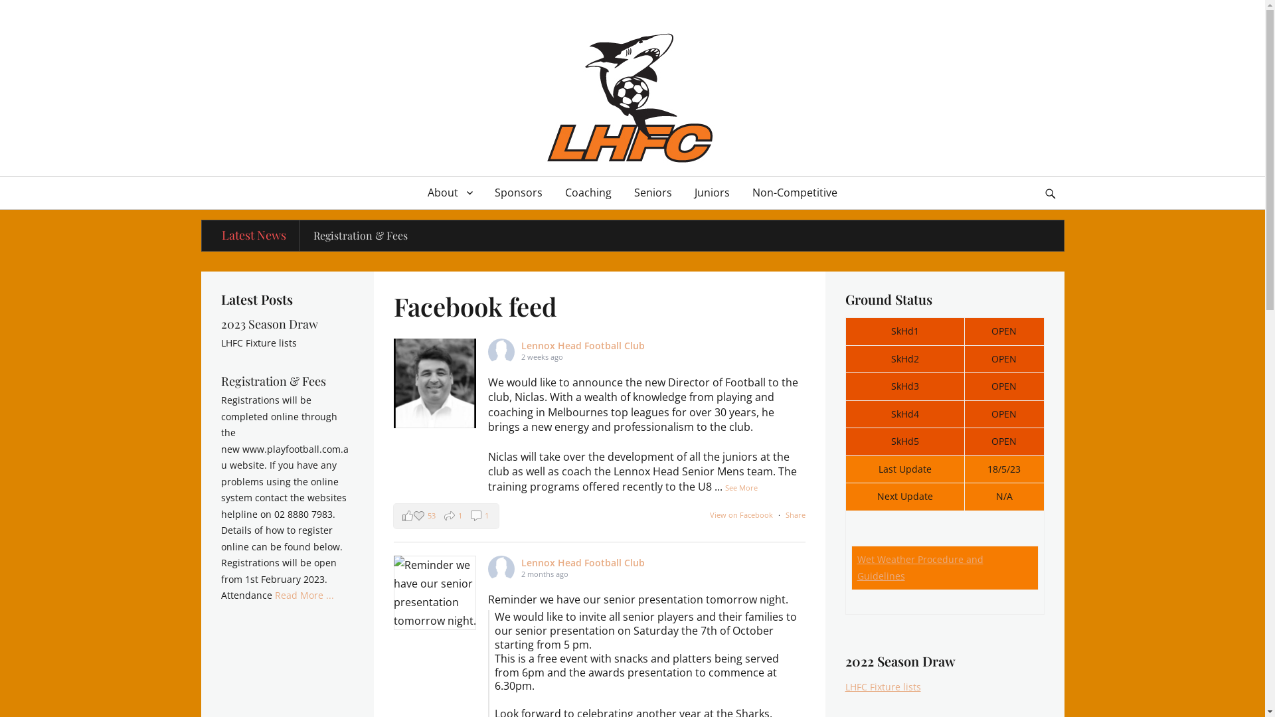  What do you see at coordinates (357, 235) in the screenshot?
I see `2023 Season Draw` at bounding box center [357, 235].